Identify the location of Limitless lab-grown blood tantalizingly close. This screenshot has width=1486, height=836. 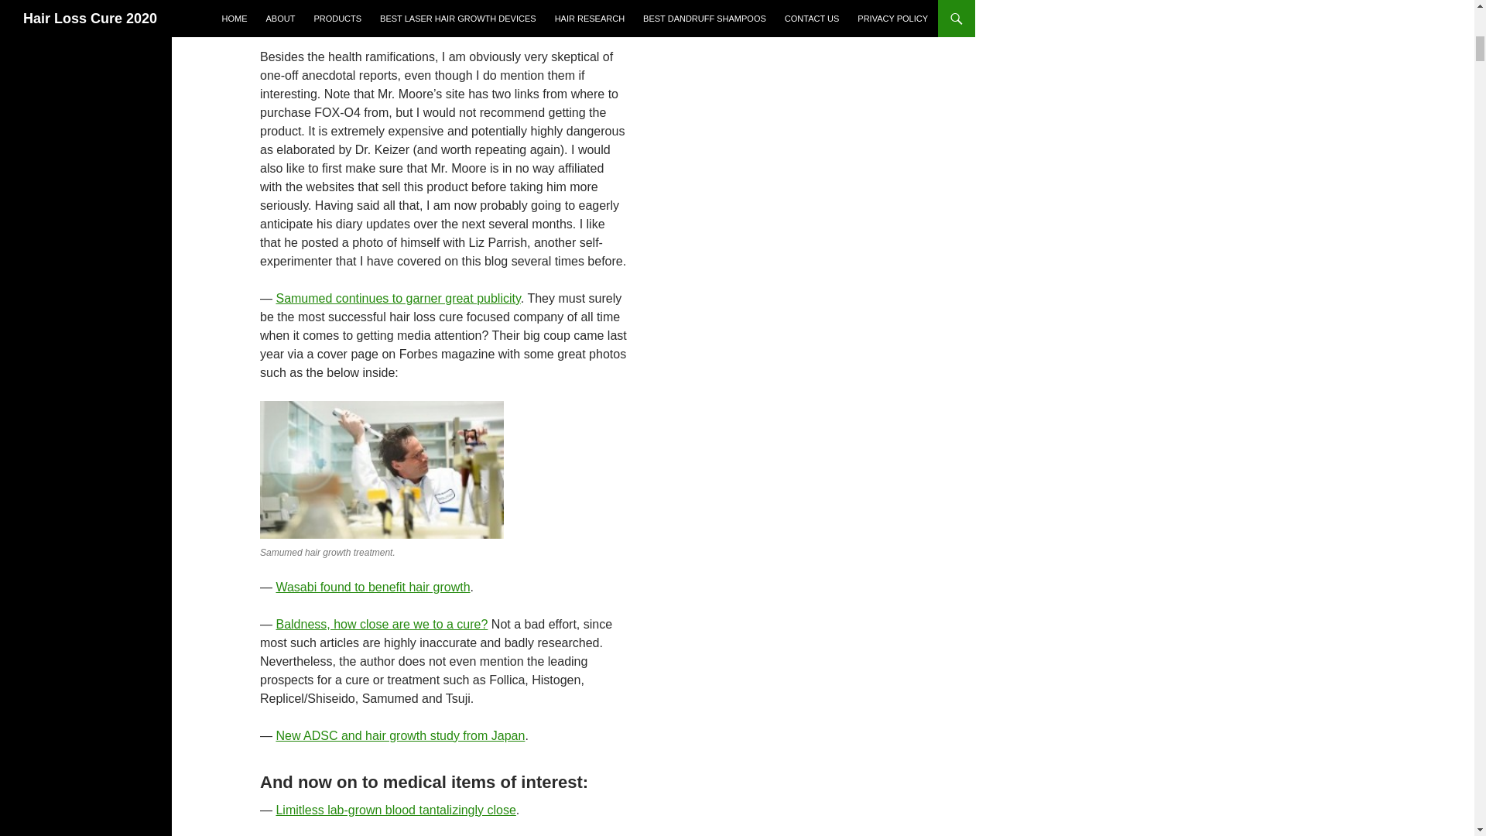
(395, 810).